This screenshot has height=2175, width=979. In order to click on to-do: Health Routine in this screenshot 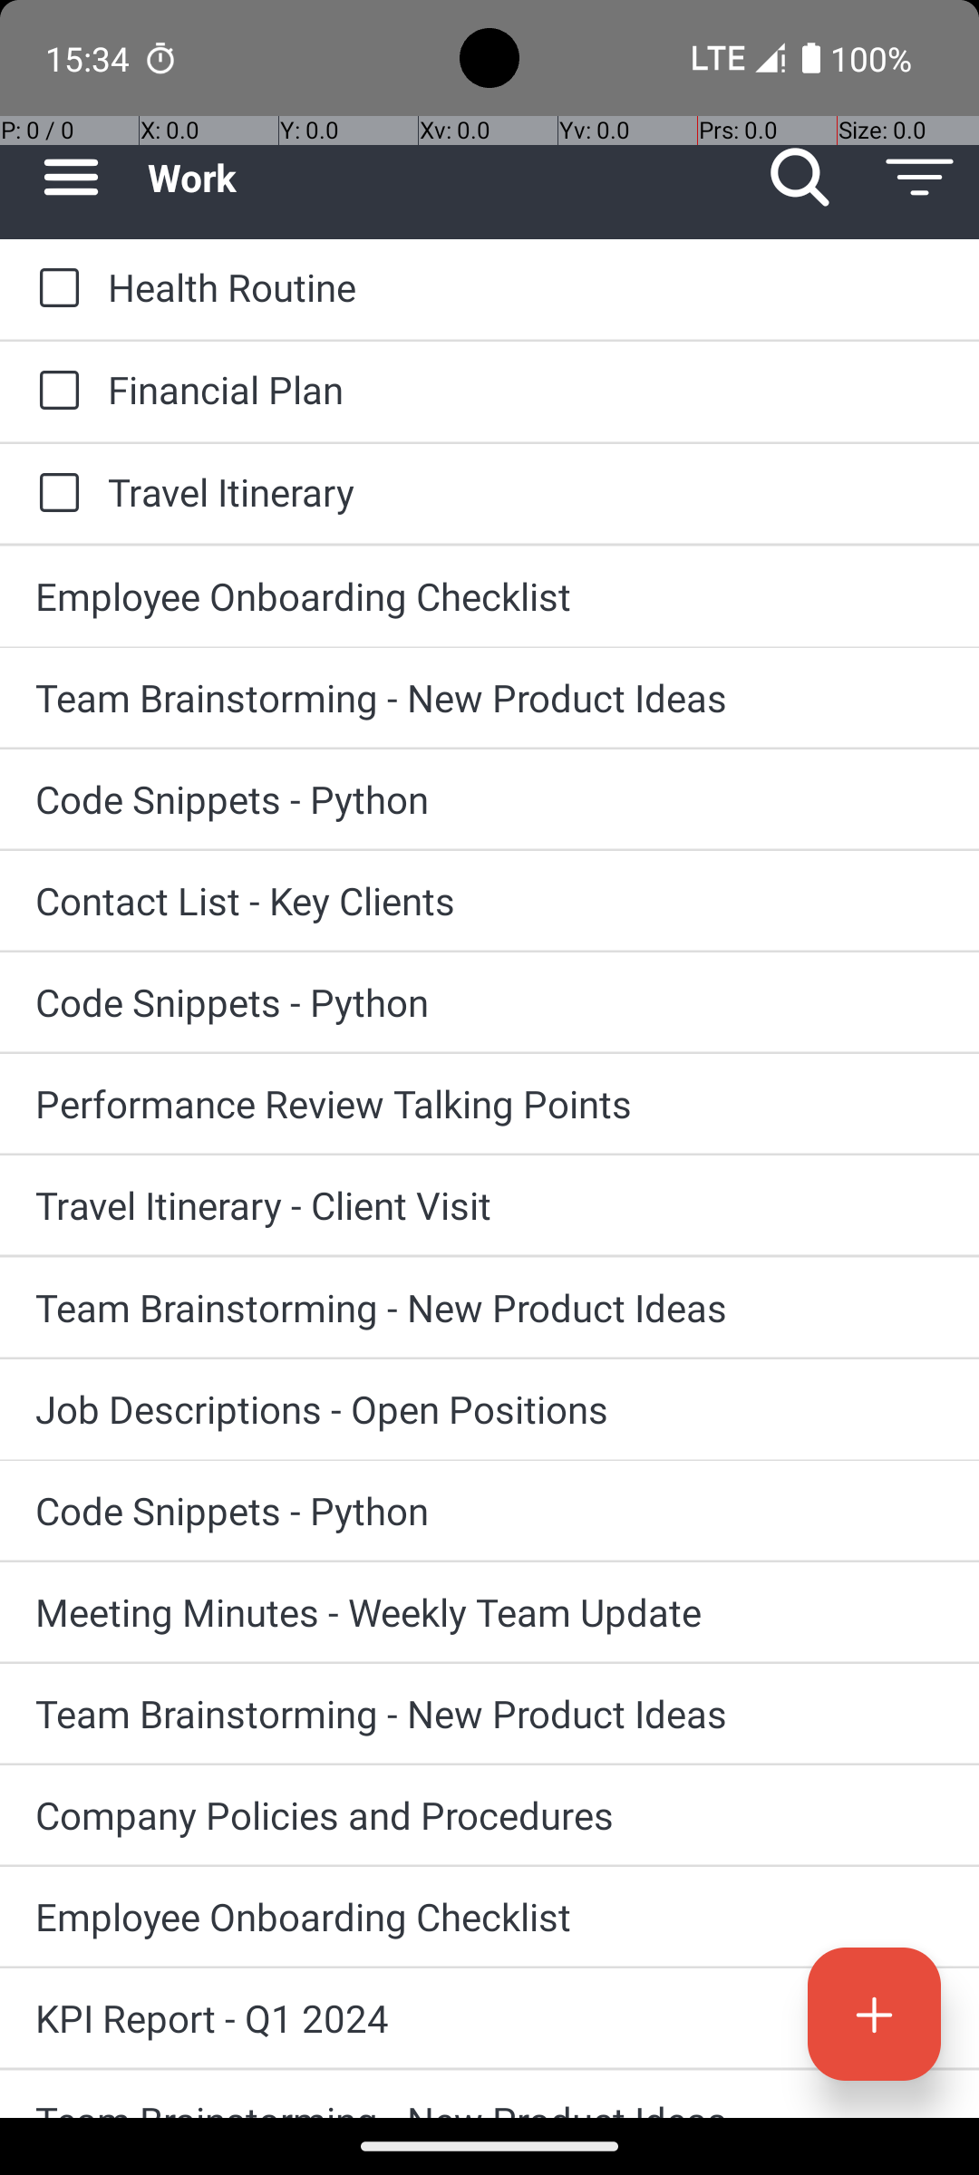, I will do `click(54, 289)`.